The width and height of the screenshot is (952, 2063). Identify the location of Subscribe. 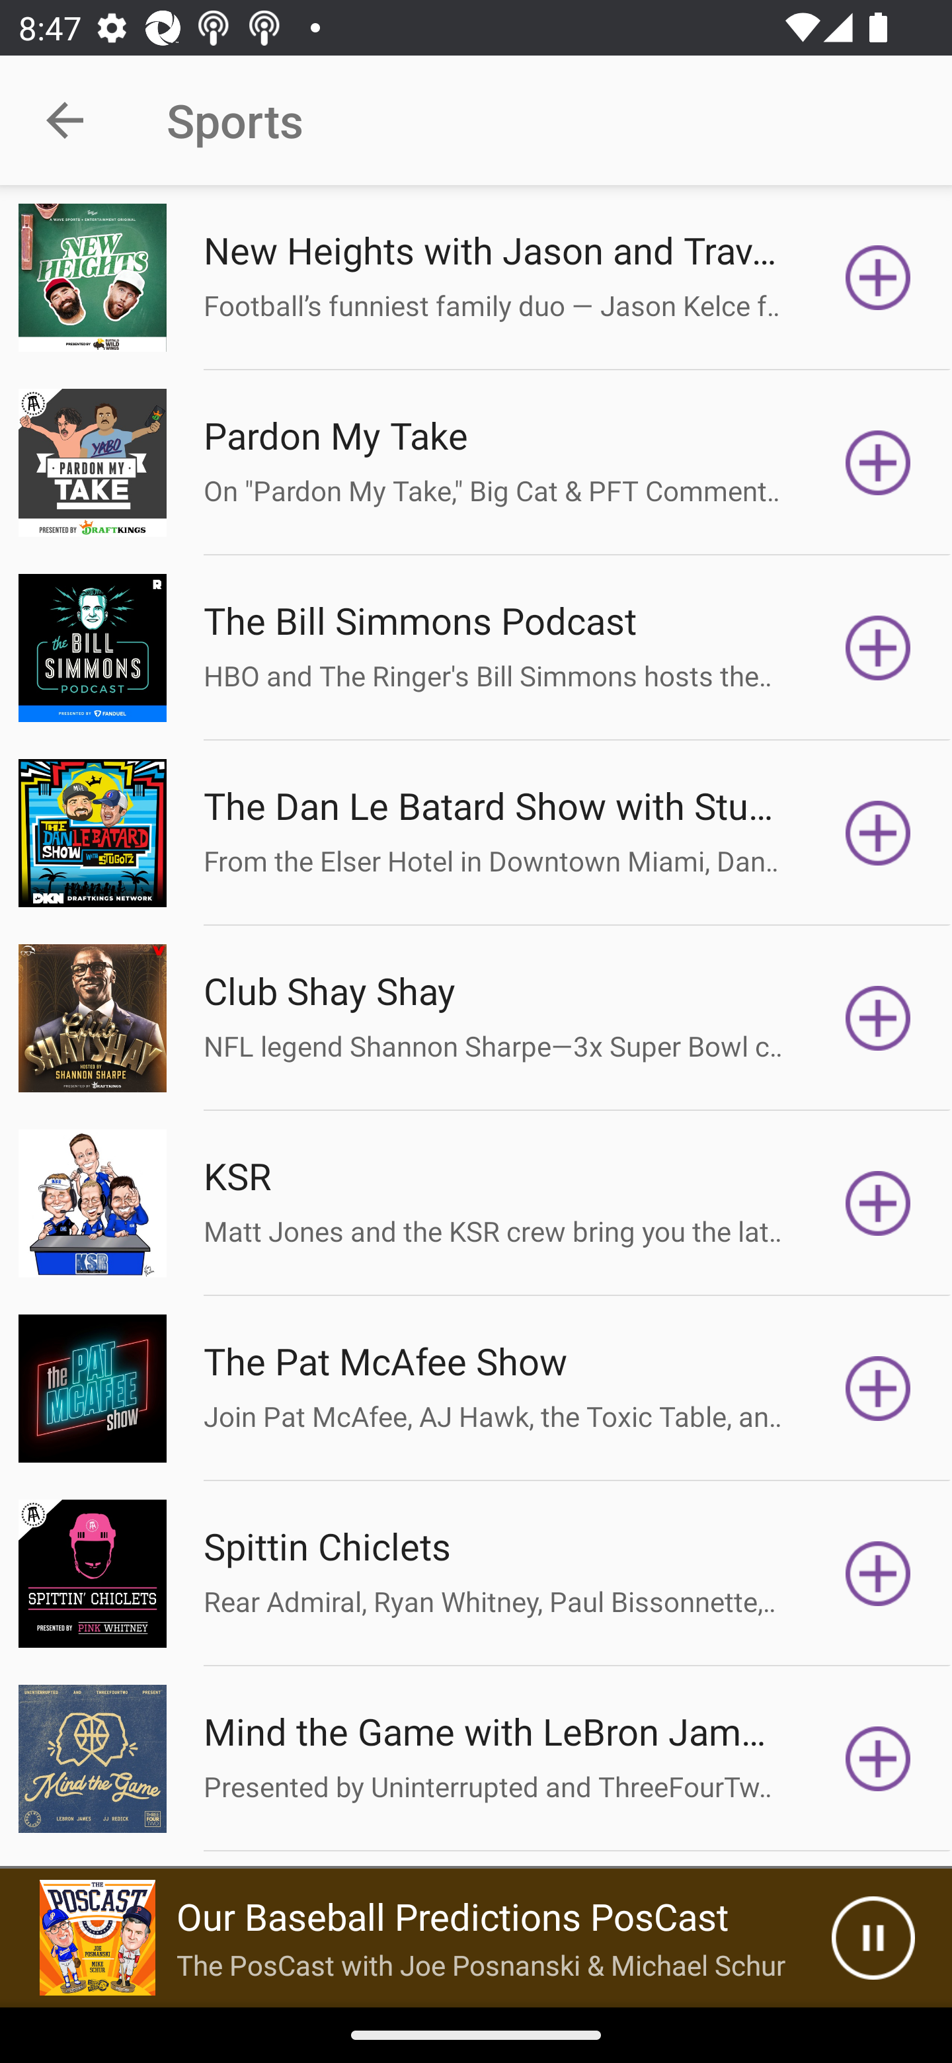
(878, 462).